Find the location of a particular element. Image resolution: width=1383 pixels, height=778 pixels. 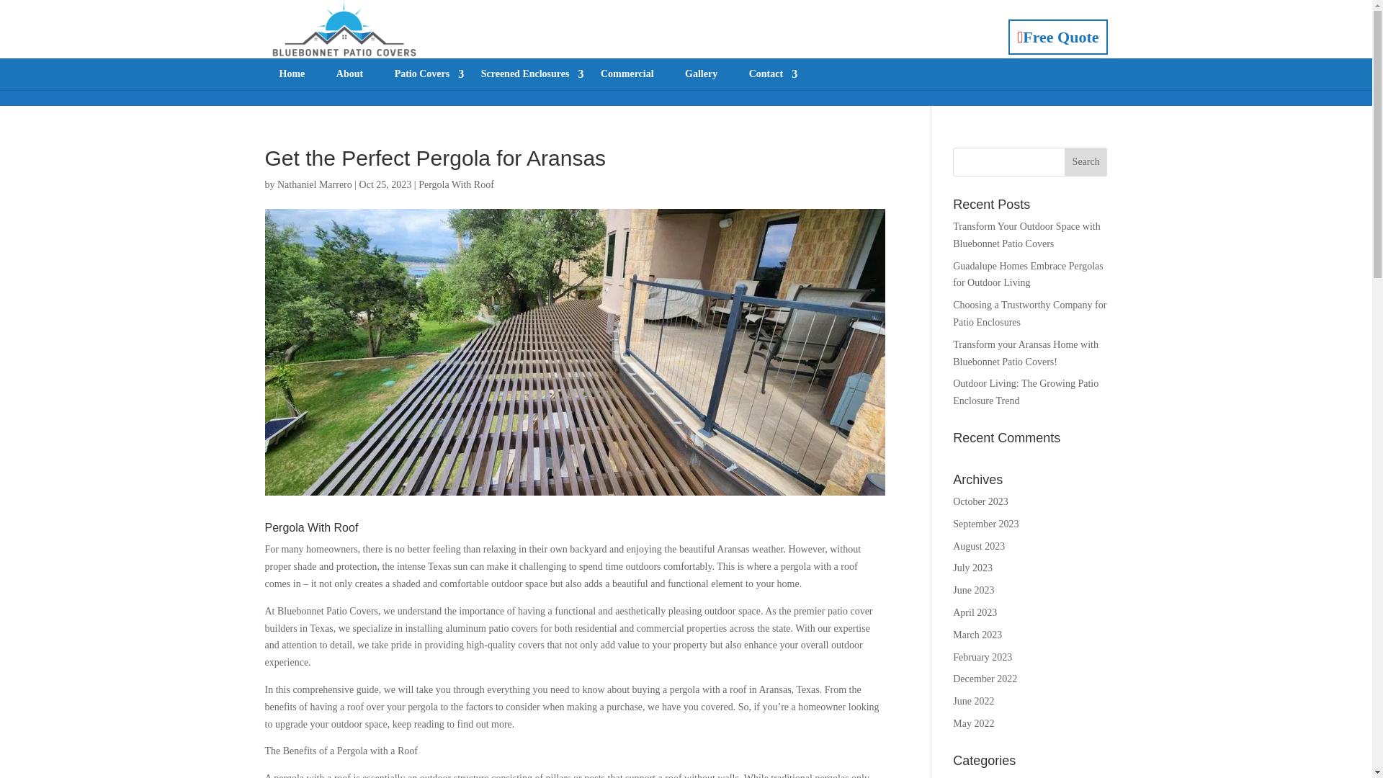

Pergola With Roof is located at coordinates (456, 184).